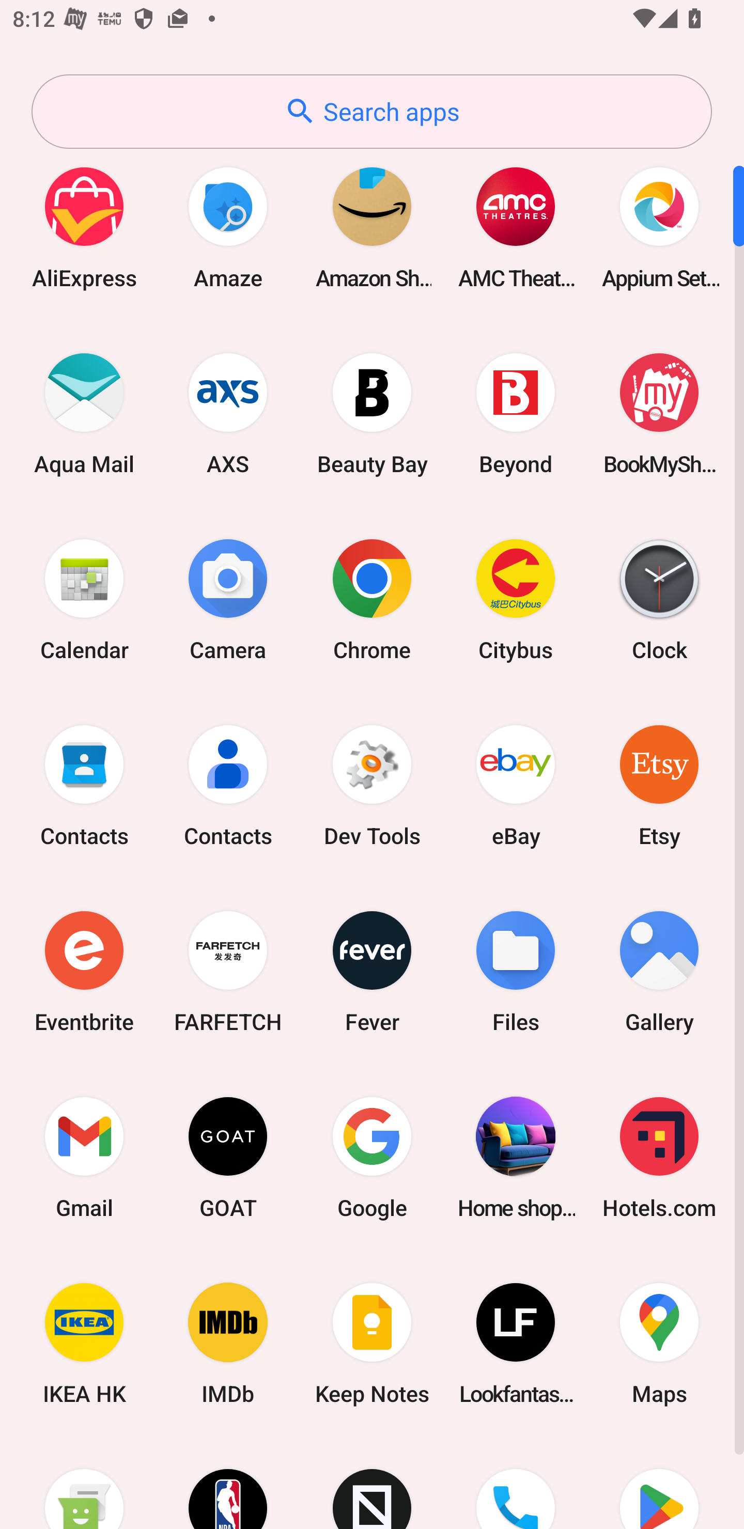  Describe the element at coordinates (228, 599) in the screenshot. I see `Camera` at that location.